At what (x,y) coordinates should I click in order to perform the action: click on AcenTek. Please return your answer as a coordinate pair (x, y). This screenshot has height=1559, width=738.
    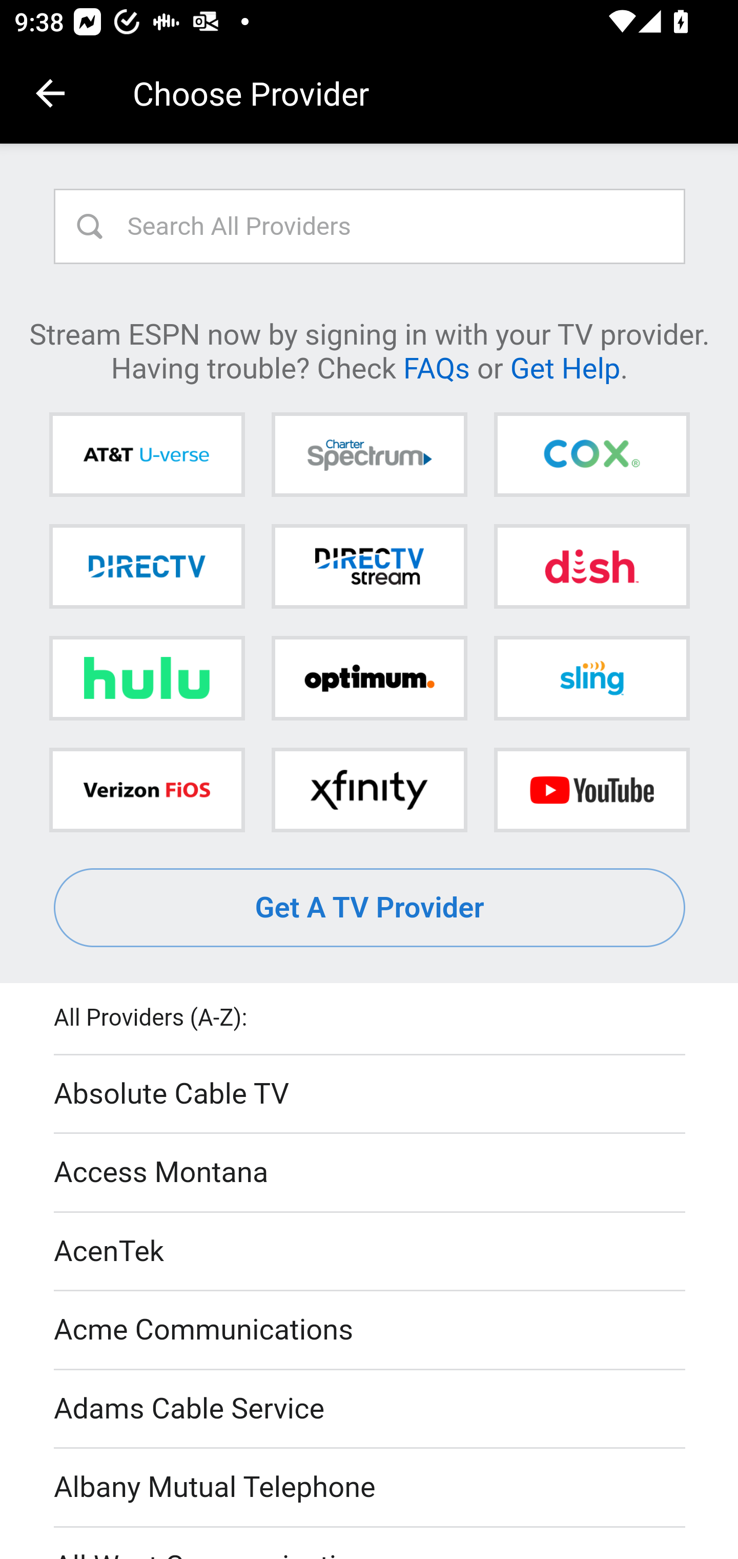
    Looking at the image, I should click on (370, 1252).